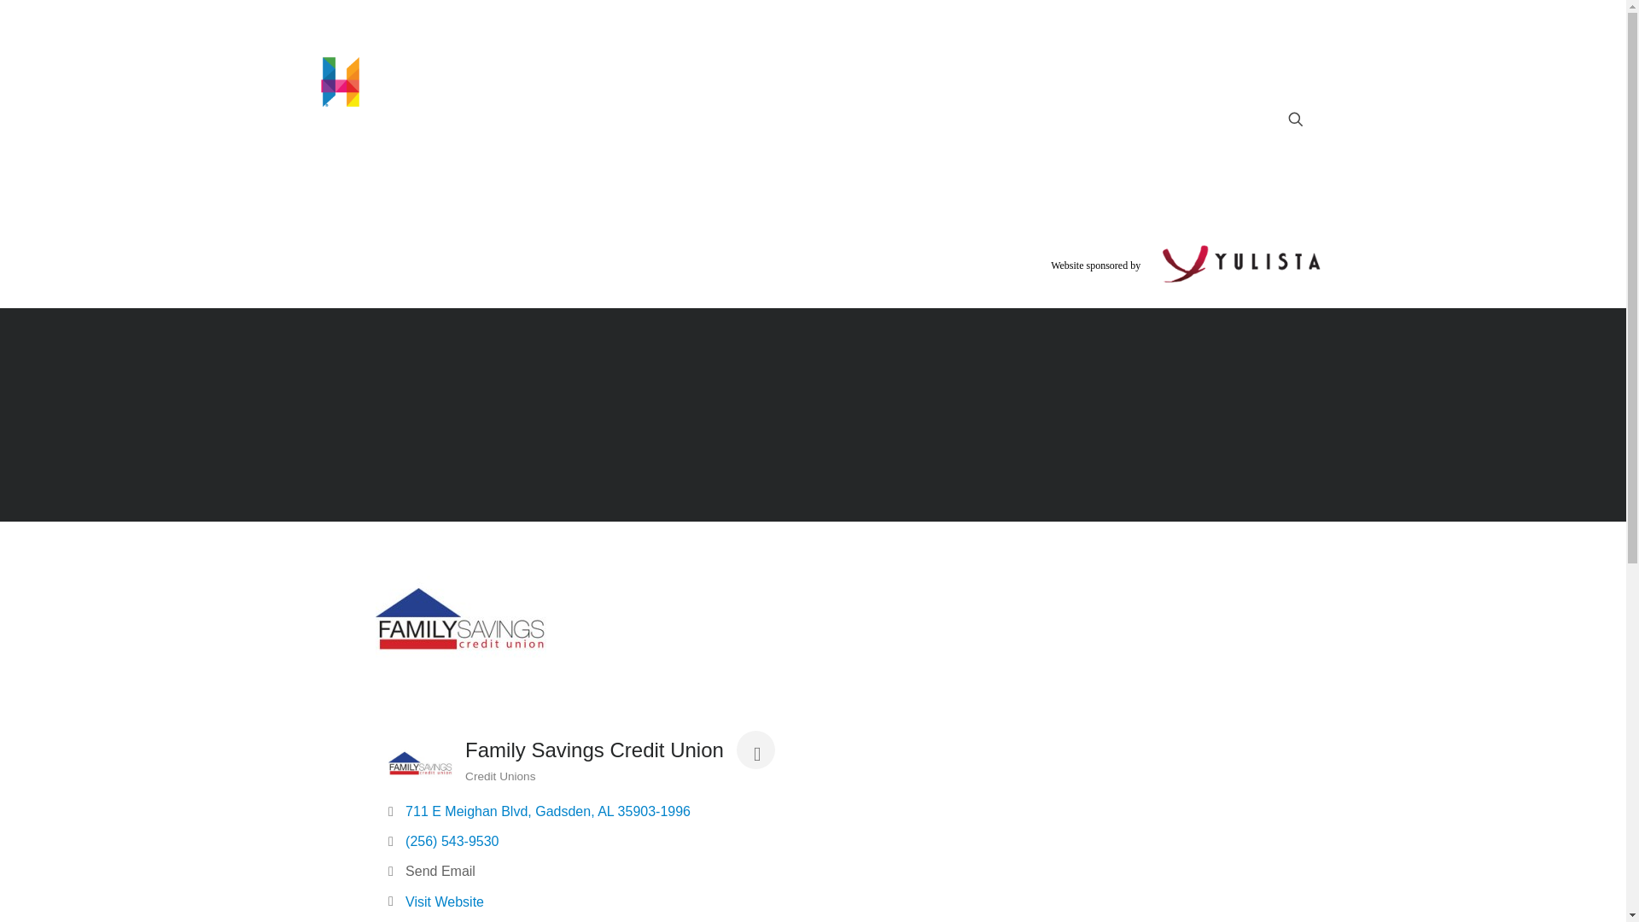  I want to click on Family Savings Credit Union, so click(420, 763).